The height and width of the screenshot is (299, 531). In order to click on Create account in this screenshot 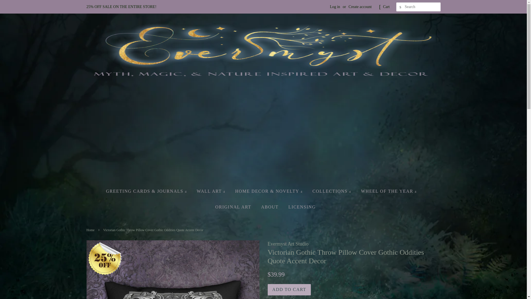, I will do `click(360, 7)`.